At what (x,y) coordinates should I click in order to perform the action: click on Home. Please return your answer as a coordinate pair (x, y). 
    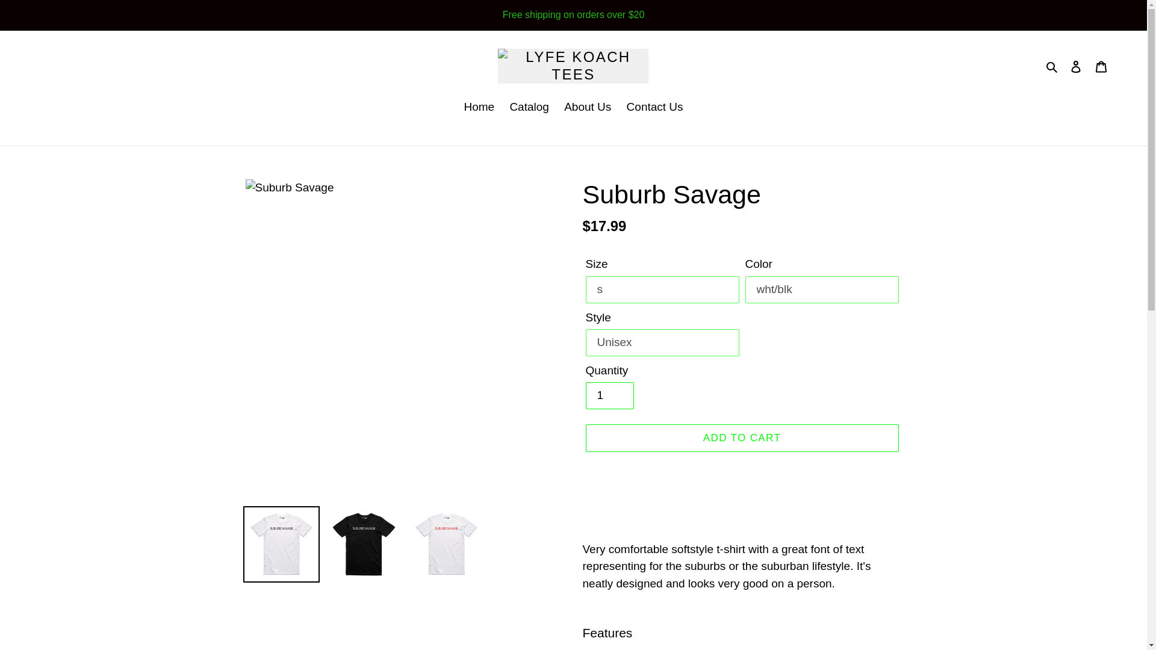
    Looking at the image, I should click on (479, 108).